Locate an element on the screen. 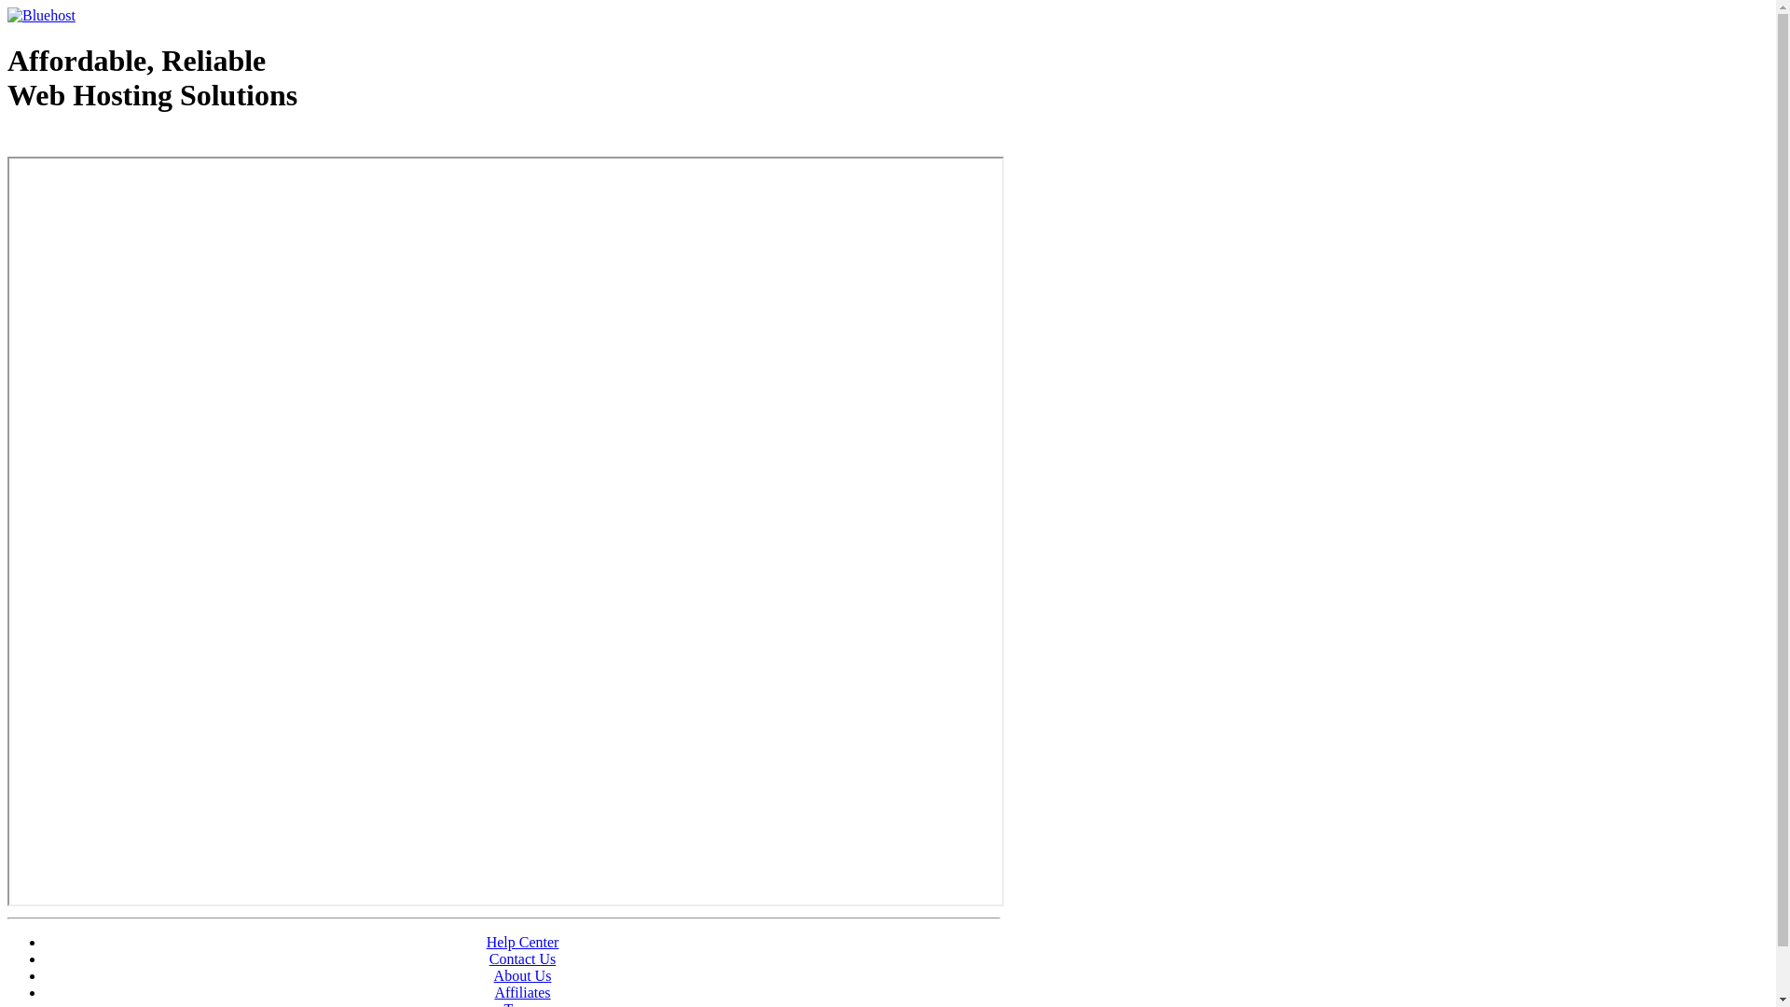  About Us is located at coordinates (523, 975).